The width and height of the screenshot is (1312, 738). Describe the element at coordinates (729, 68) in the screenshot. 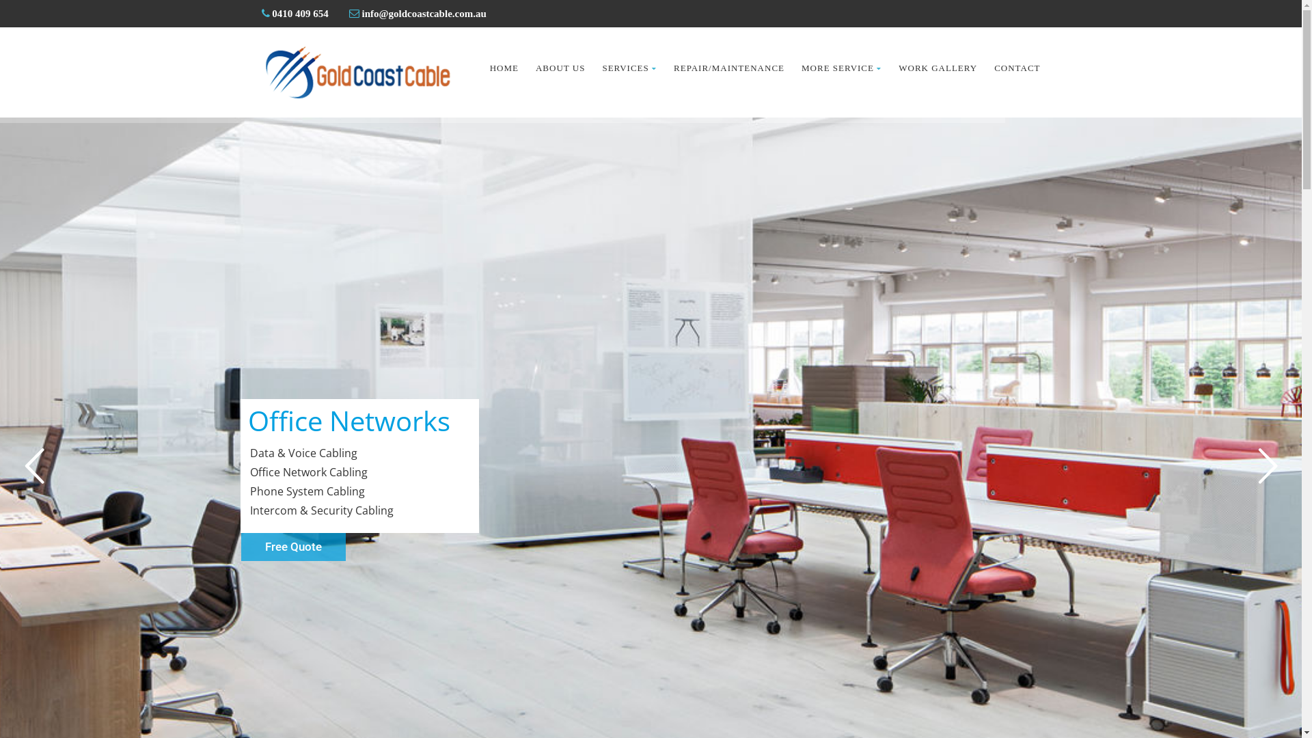

I see `REPAIR/MAINTENANCE` at that location.